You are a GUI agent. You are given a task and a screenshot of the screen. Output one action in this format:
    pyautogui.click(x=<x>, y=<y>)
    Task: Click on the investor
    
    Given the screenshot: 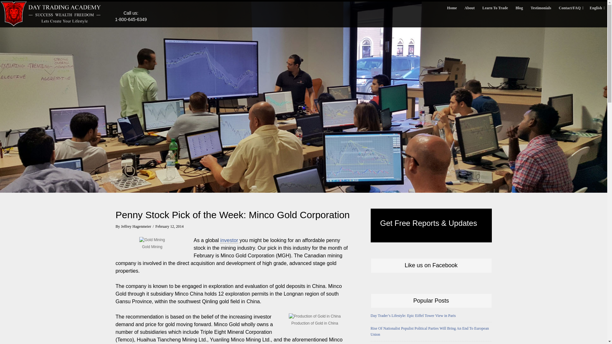 What is the action you would take?
    pyautogui.click(x=229, y=240)
    